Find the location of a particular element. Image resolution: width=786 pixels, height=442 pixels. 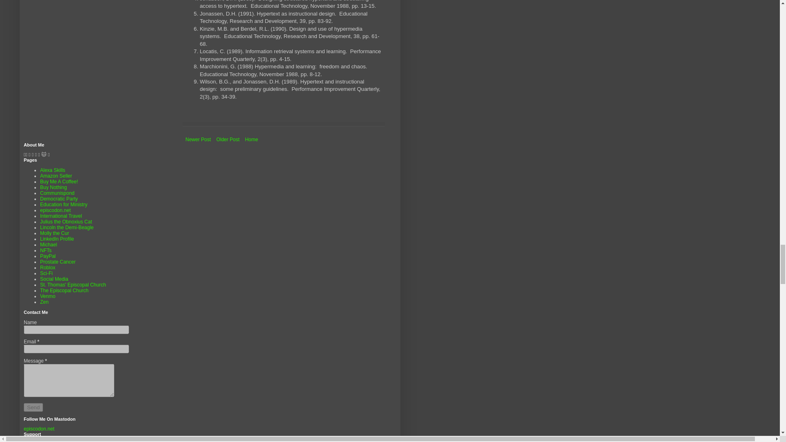

Alexa Skills is located at coordinates (52, 170).